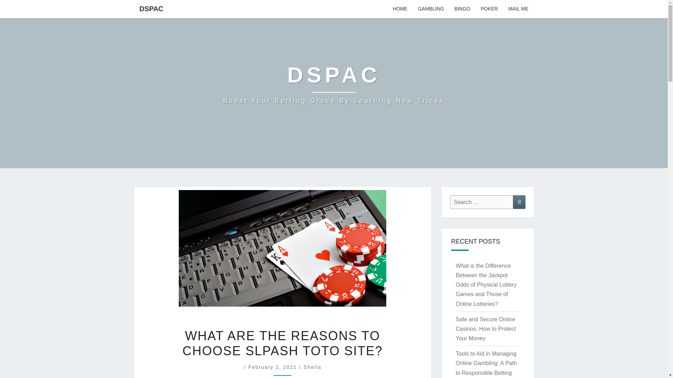 Image resolution: width=673 pixels, height=378 pixels. Describe the element at coordinates (274, 367) in the screenshot. I see `February 2, 2021` at that location.